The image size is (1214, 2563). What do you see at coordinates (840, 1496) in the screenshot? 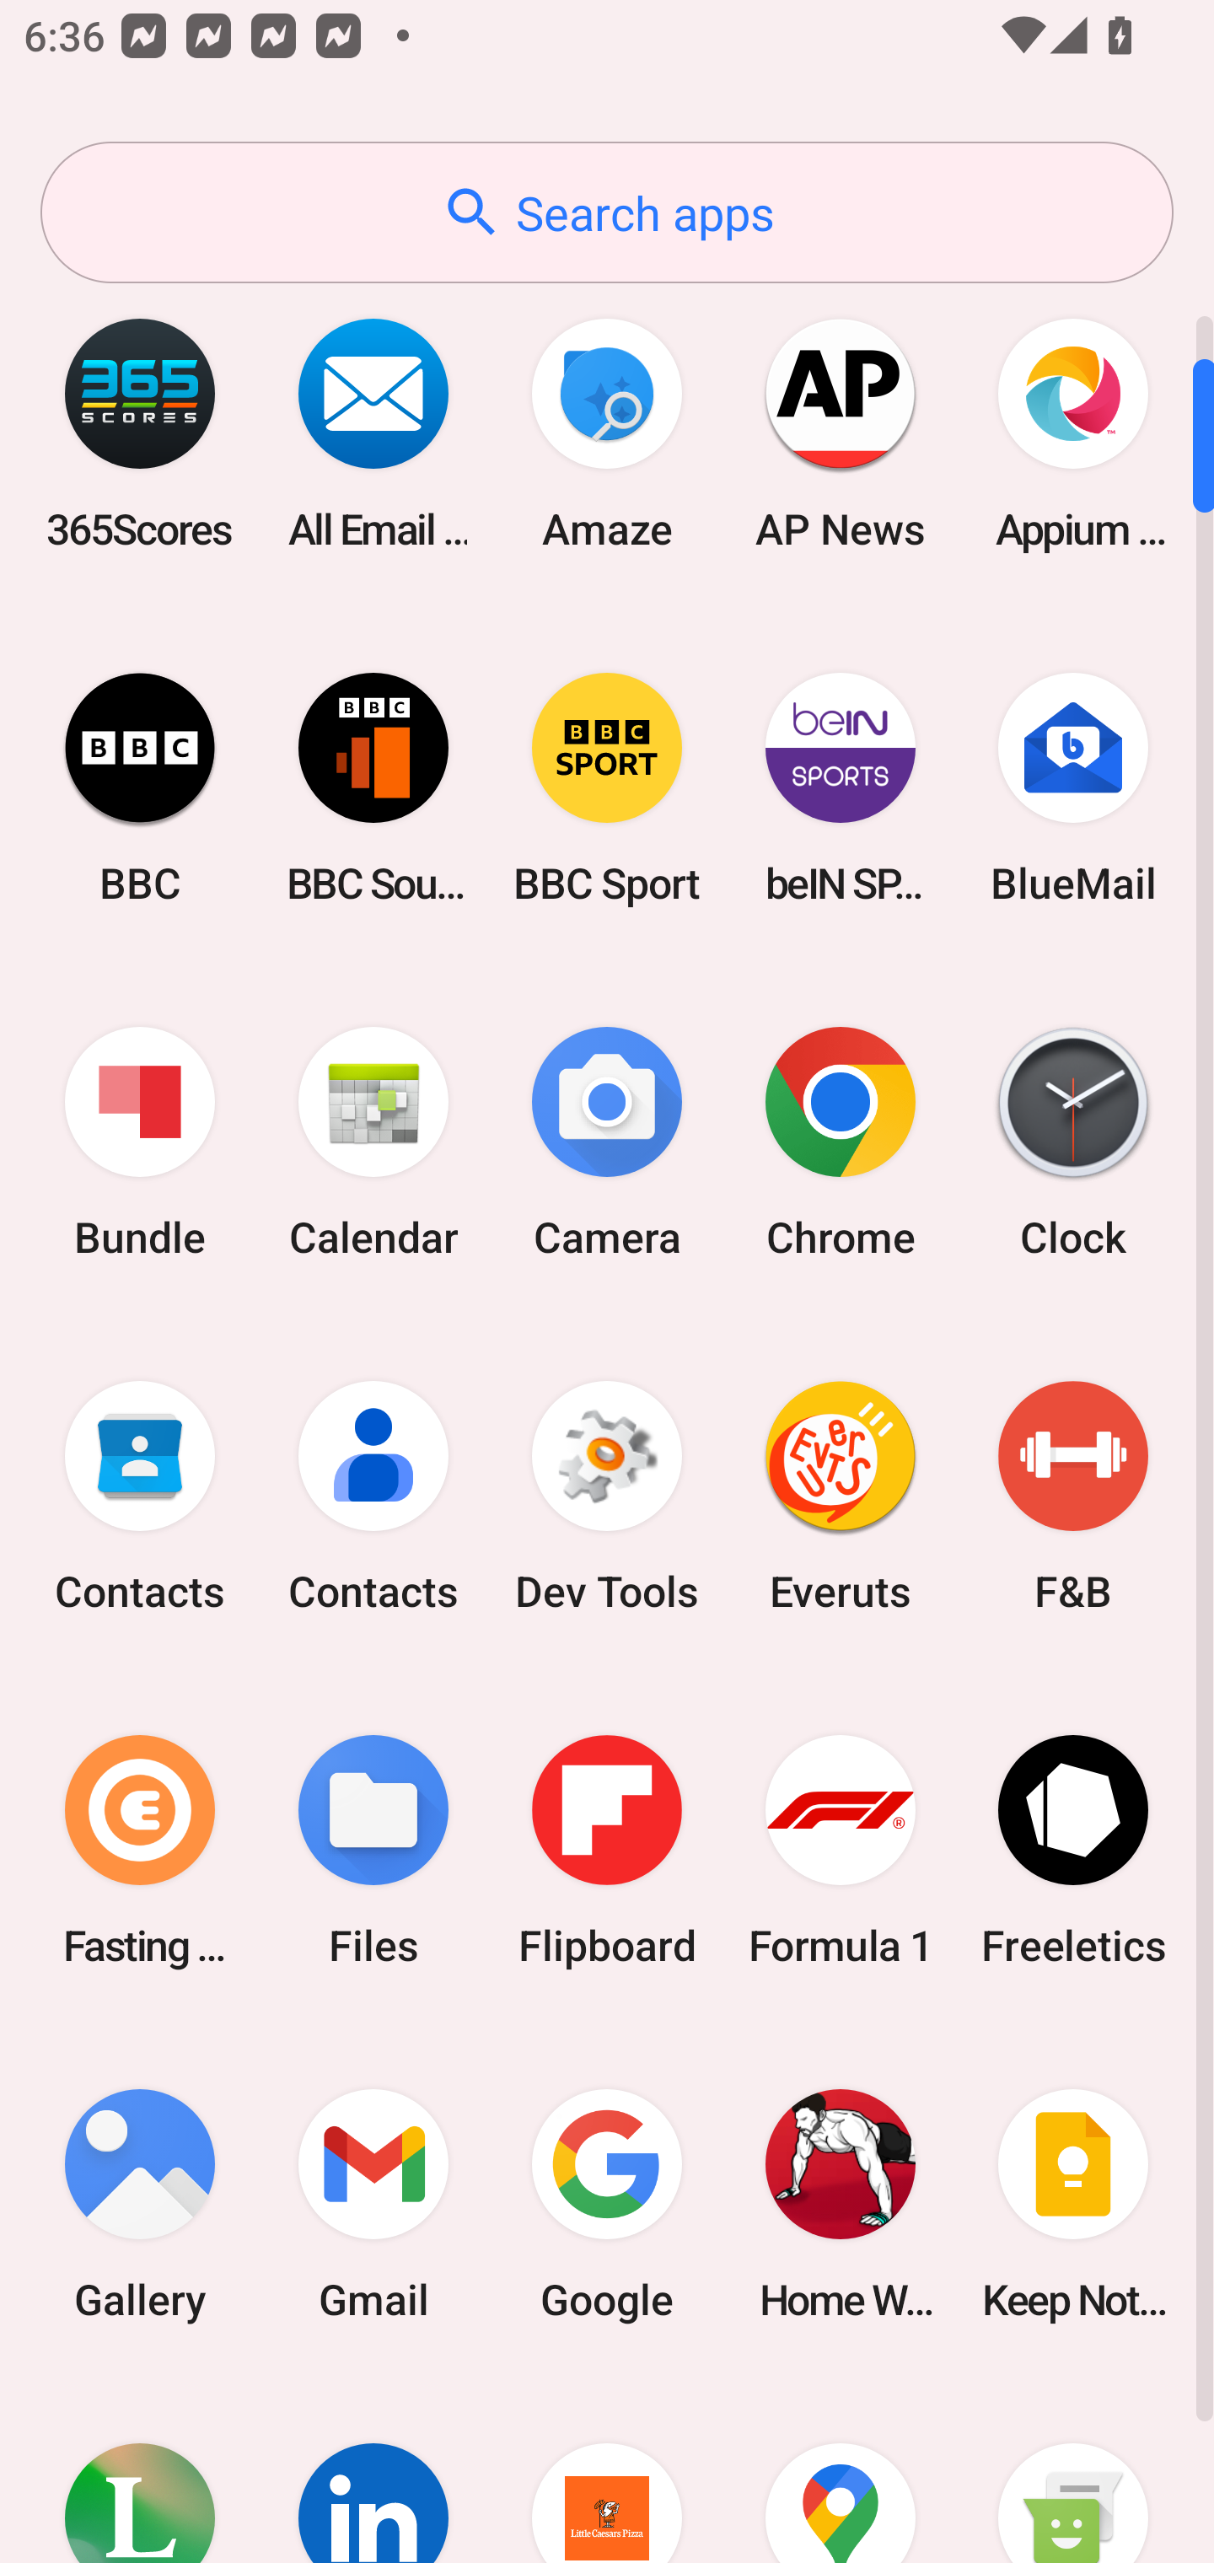
I see `Everuts` at bounding box center [840, 1496].